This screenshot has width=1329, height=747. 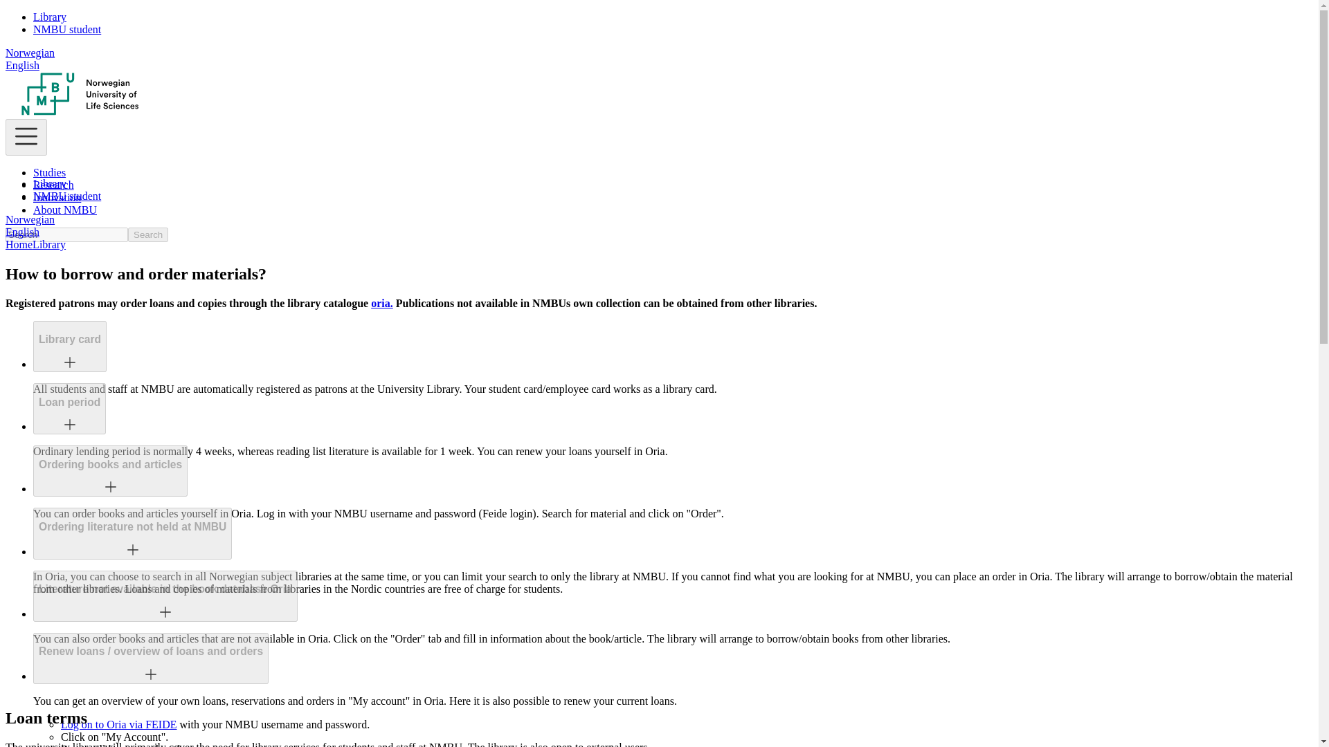 I want to click on Ordering literature not held at NMBU, so click(x=132, y=527).